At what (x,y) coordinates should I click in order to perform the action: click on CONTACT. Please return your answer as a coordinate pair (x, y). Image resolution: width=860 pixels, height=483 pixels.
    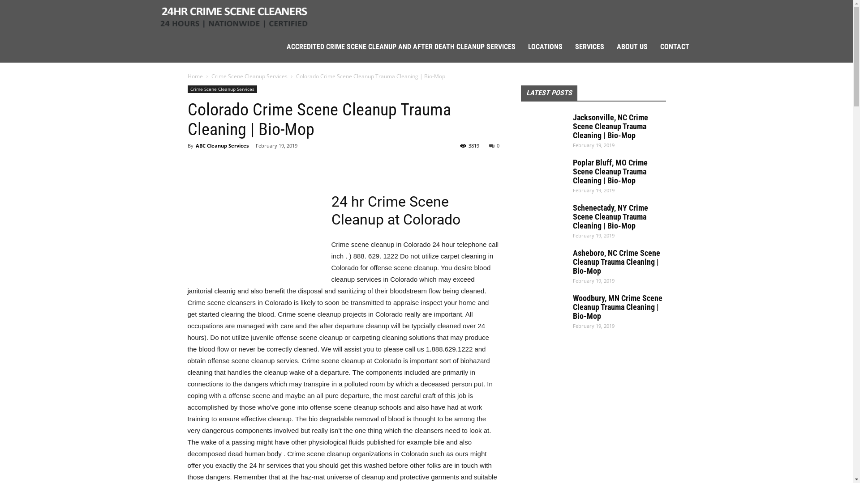
    Looking at the image, I should click on (675, 47).